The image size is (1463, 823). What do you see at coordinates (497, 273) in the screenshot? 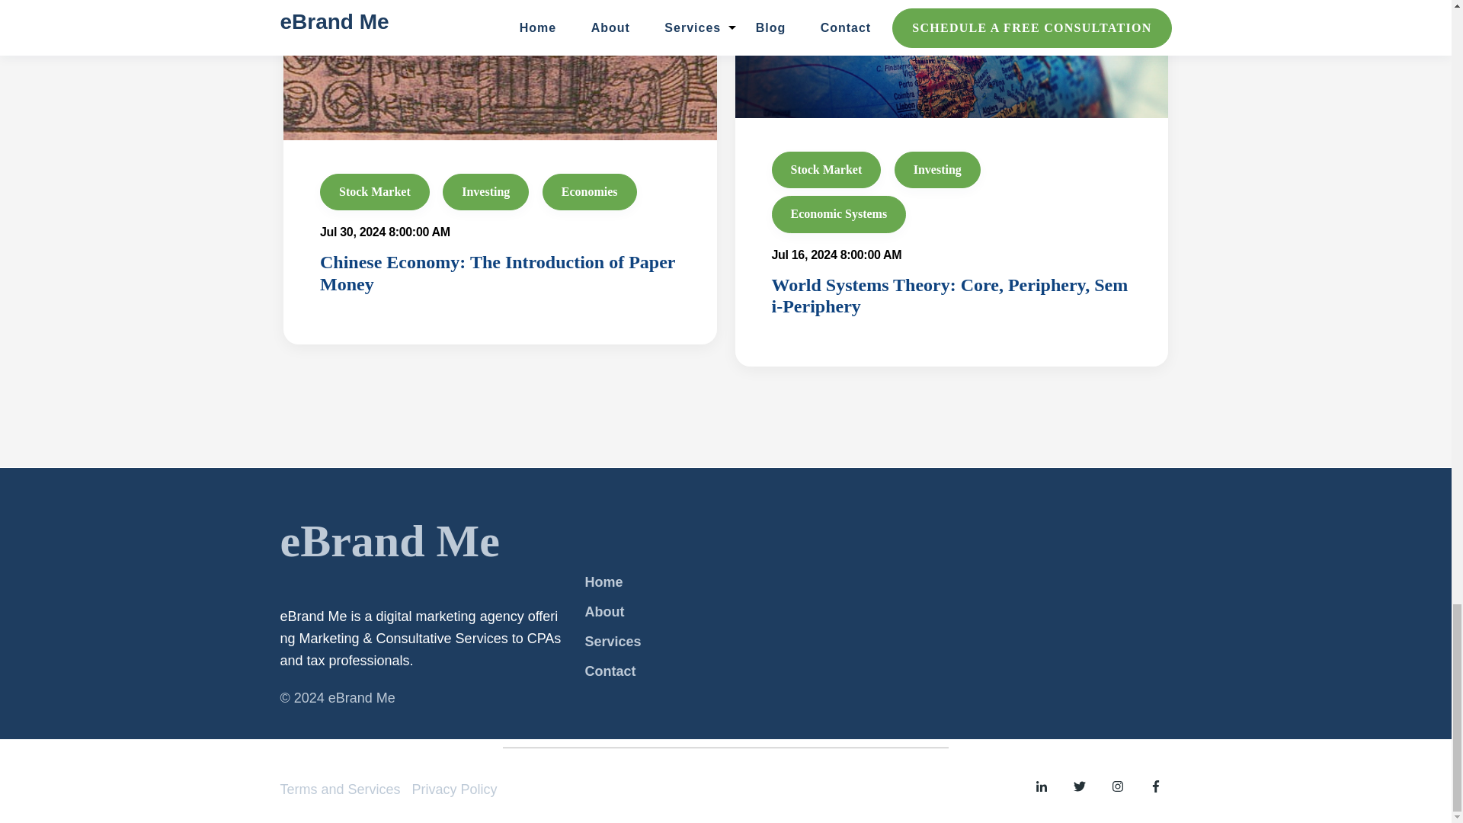
I see `Chinese Economy: The Introduction of Paper Money` at bounding box center [497, 273].